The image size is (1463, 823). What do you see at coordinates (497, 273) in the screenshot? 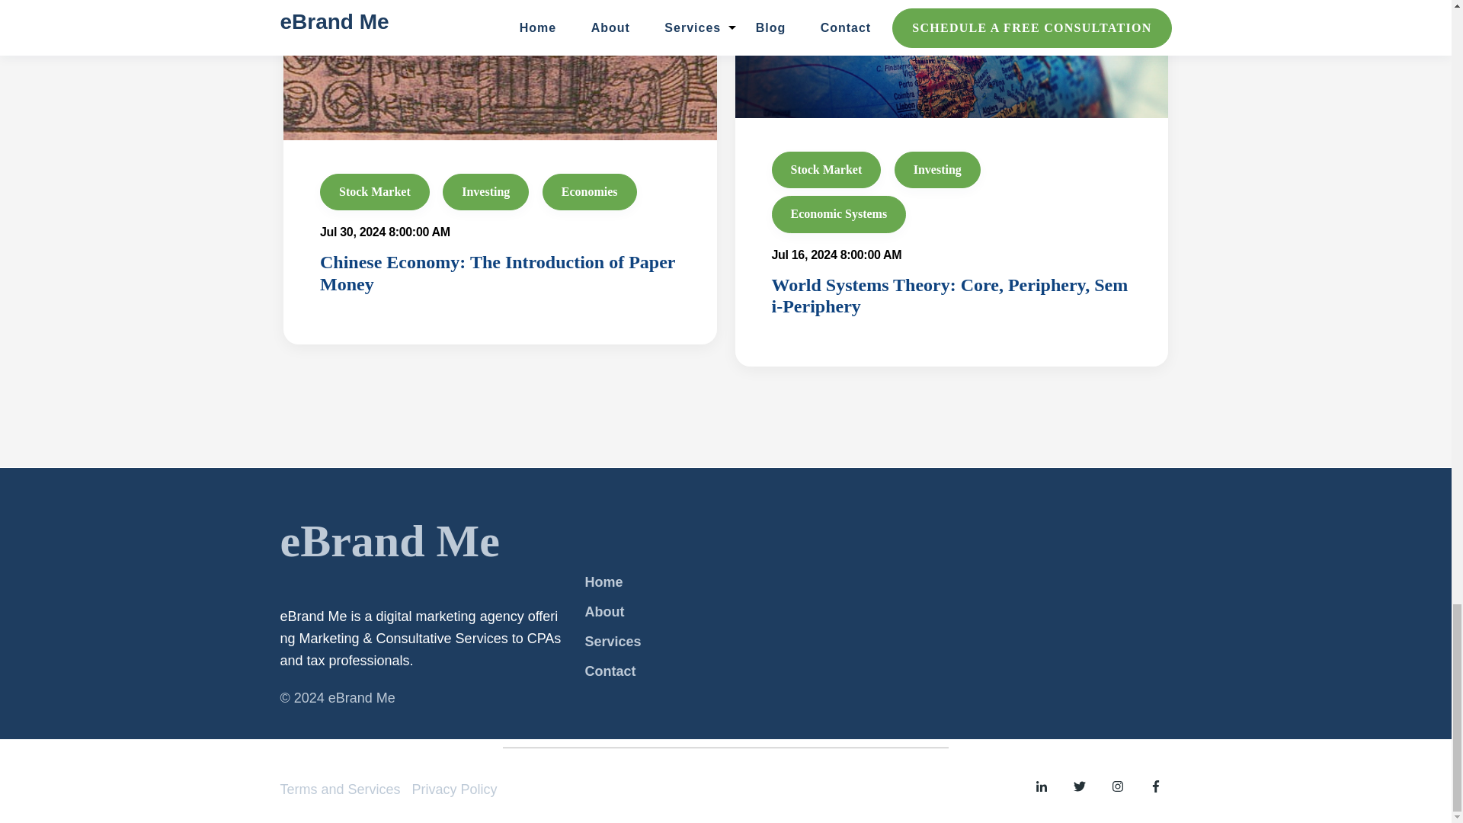
I see `Chinese Economy: The Introduction of Paper Money` at bounding box center [497, 273].